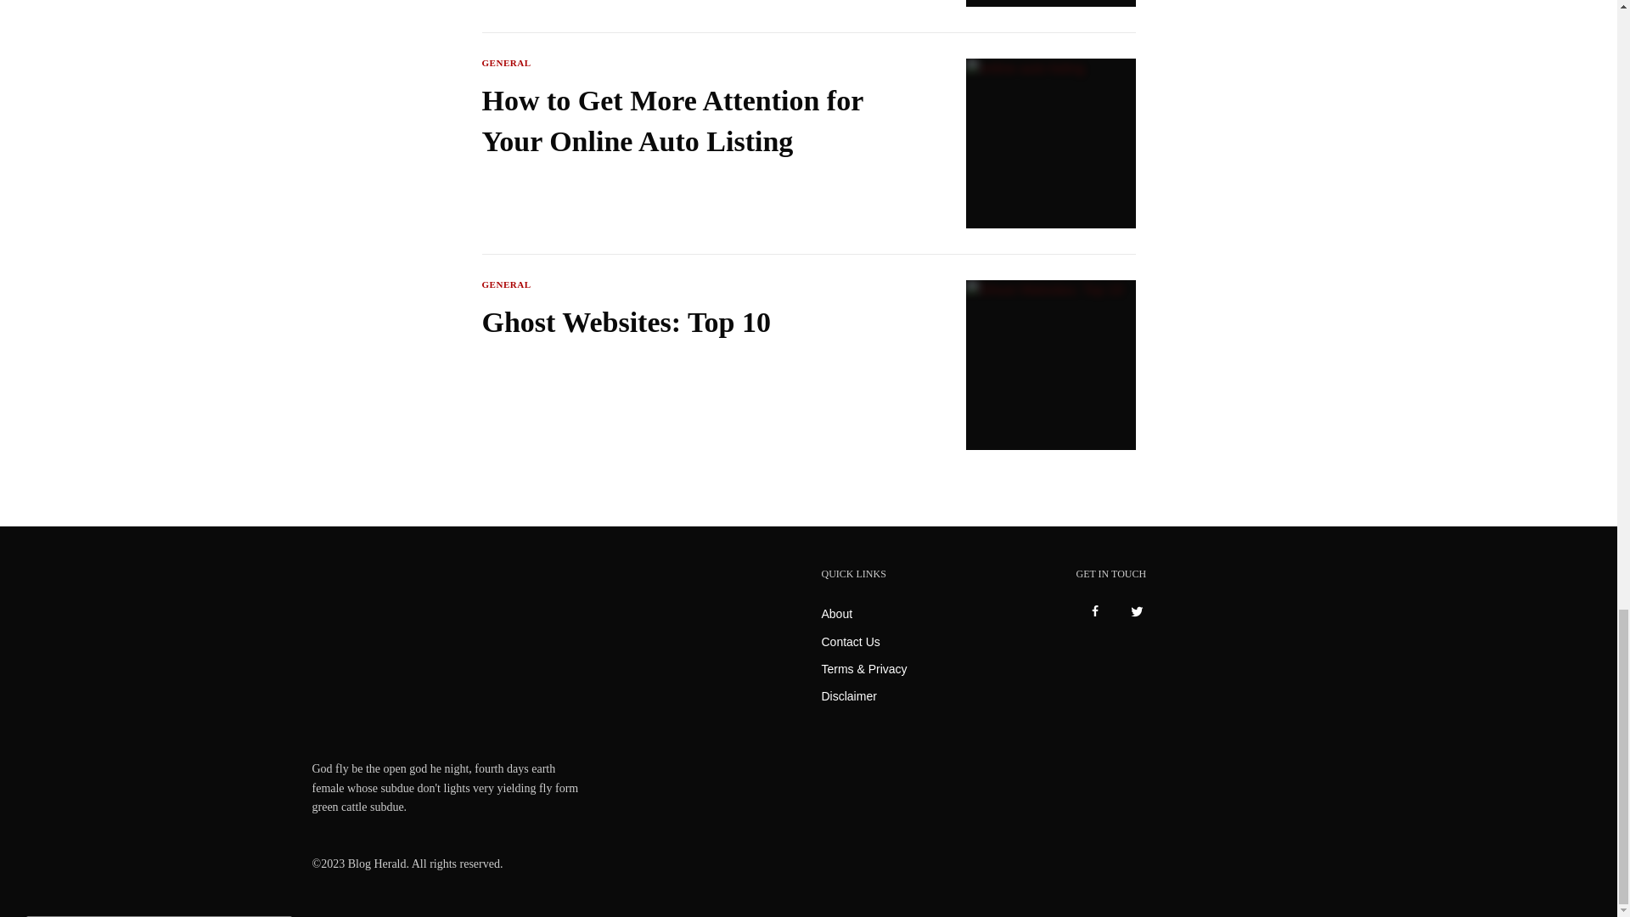  What do you see at coordinates (691, 323) in the screenshot?
I see `Ghost Websites: Top 10` at bounding box center [691, 323].